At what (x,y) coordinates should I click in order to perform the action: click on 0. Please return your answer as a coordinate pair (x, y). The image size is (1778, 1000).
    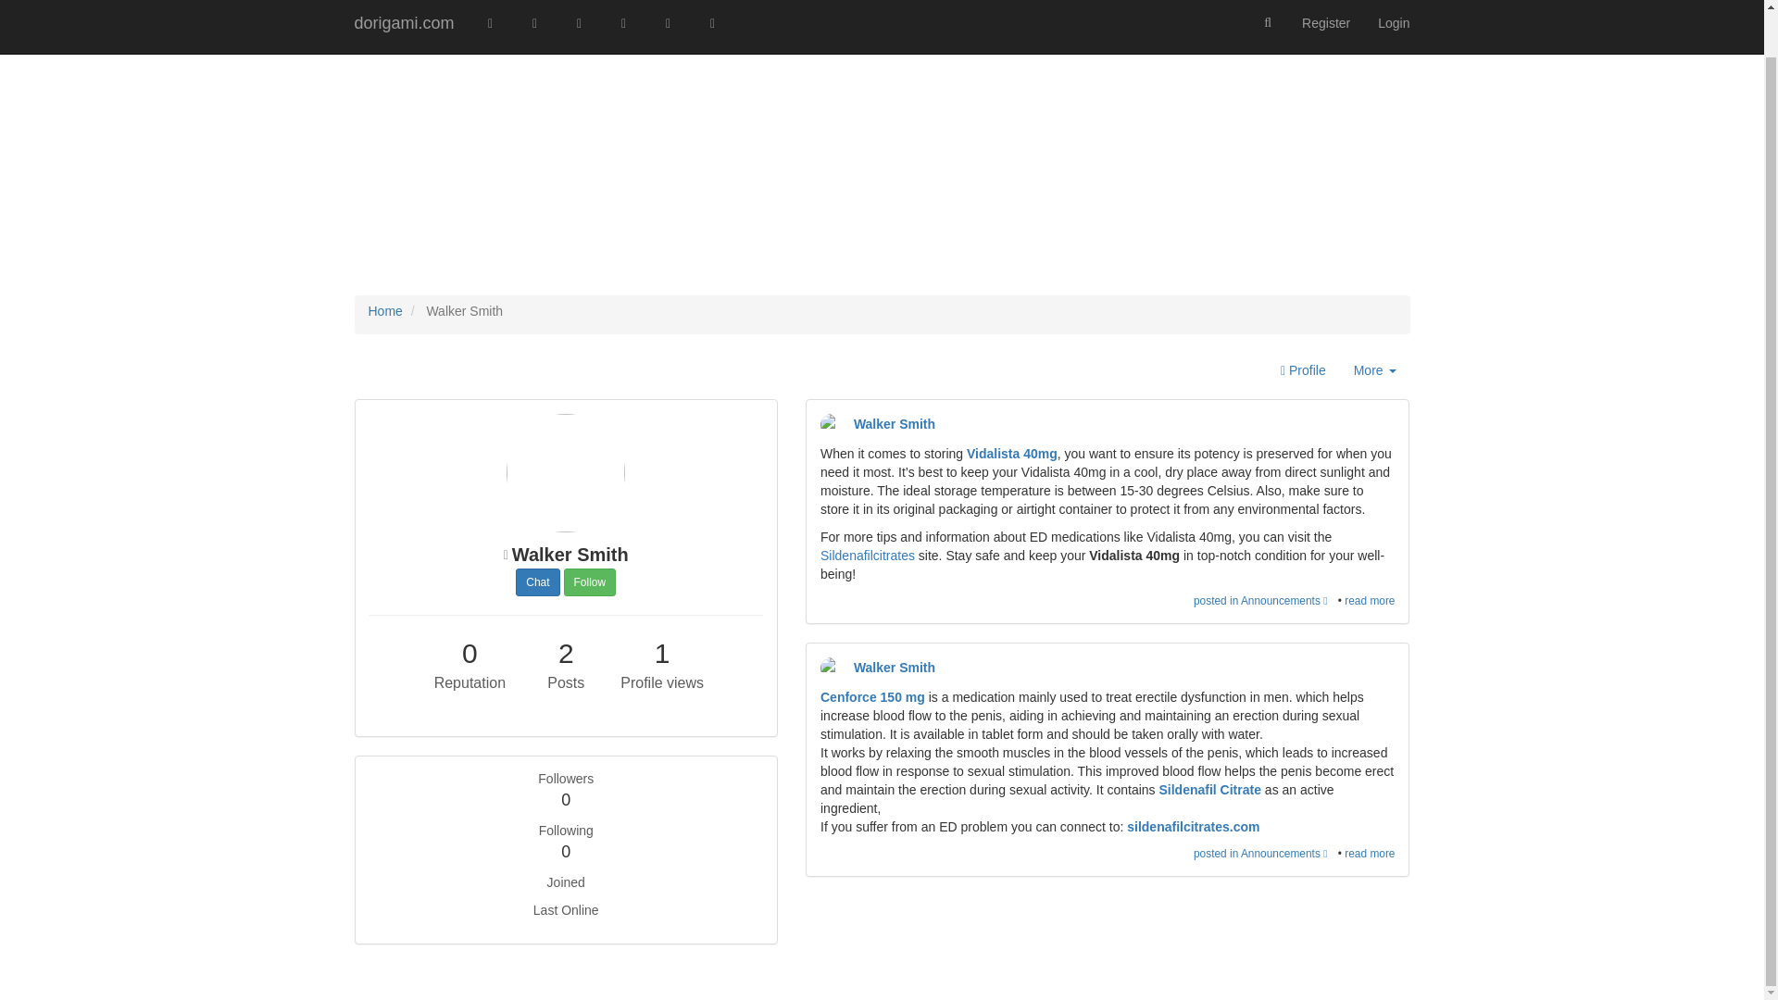
    Looking at the image, I should click on (565, 853).